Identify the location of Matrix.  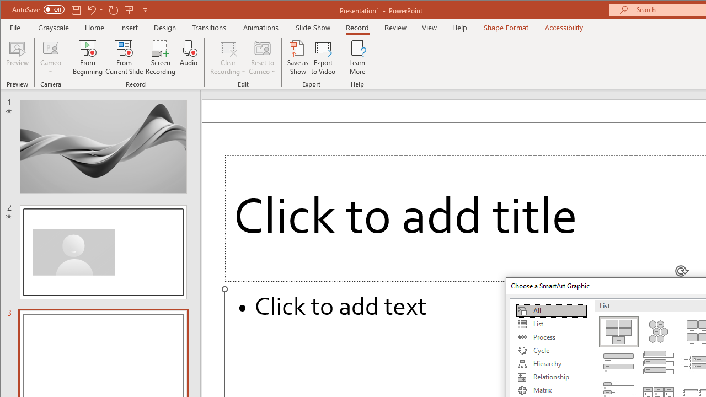
(551, 390).